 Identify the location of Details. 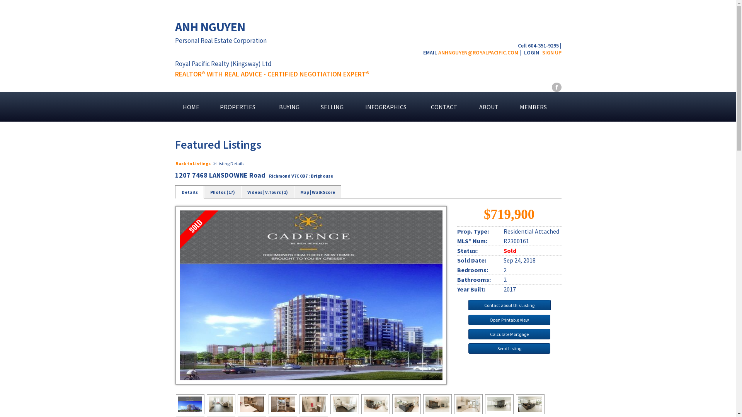
(189, 192).